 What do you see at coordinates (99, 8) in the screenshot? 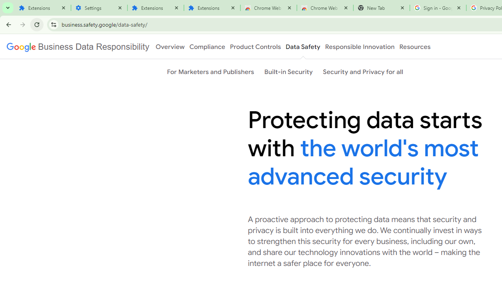
I see `Settings` at bounding box center [99, 8].